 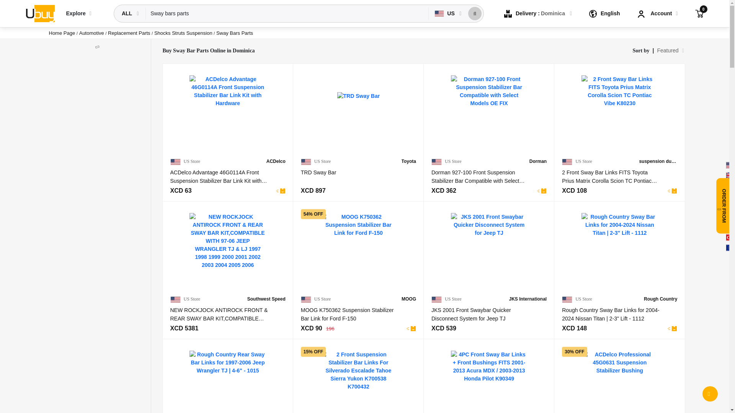 I want to click on US, so click(x=445, y=13).